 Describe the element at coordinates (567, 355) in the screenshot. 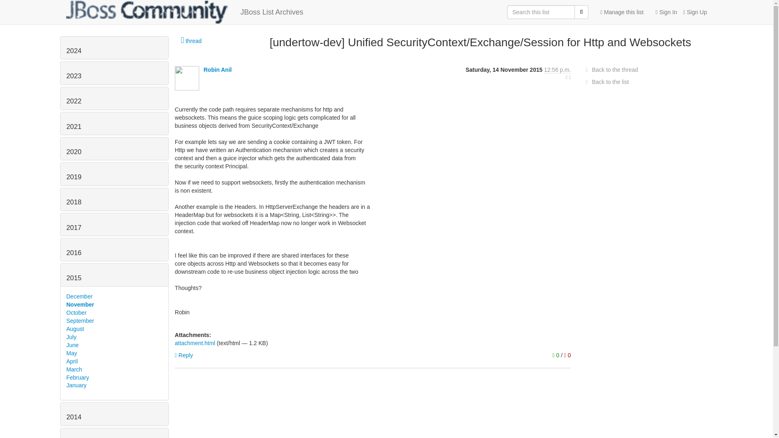

I see `You must be logged-in to vote.` at that location.